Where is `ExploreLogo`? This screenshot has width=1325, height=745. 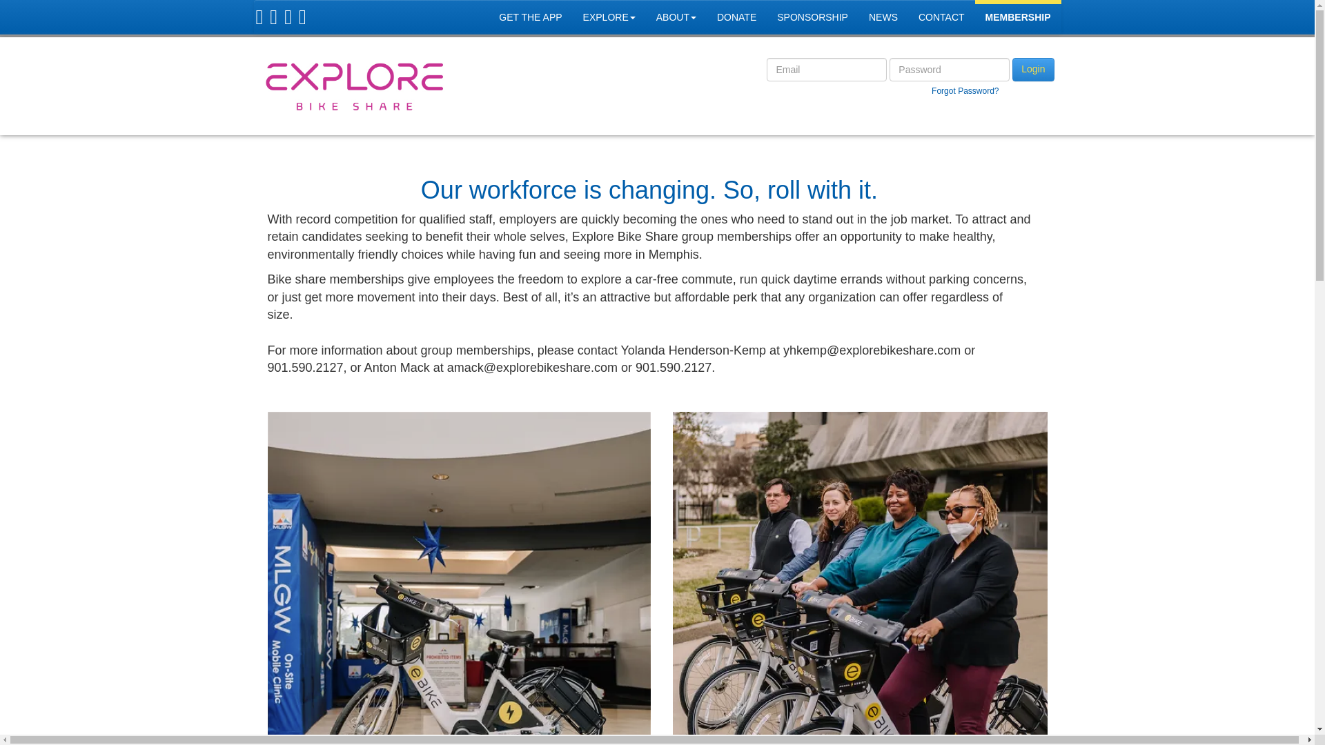 ExploreLogo is located at coordinates (355, 86).